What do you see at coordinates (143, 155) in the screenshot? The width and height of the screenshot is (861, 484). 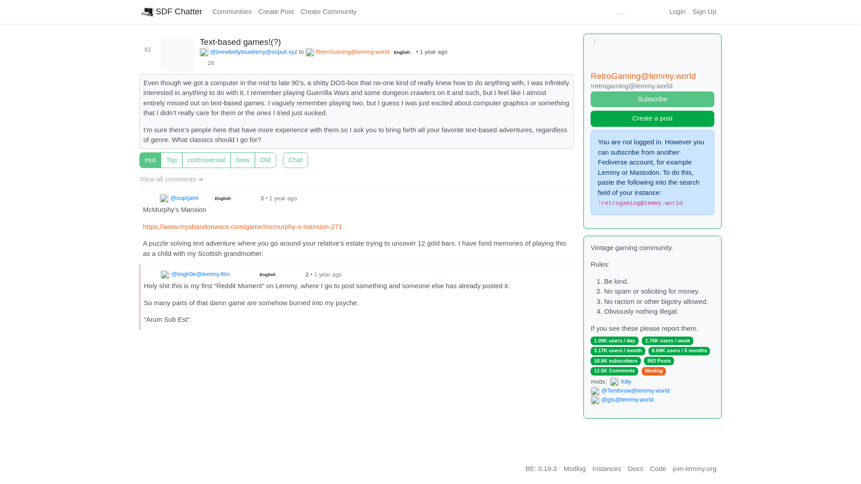 I see `New` at bounding box center [143, 155].